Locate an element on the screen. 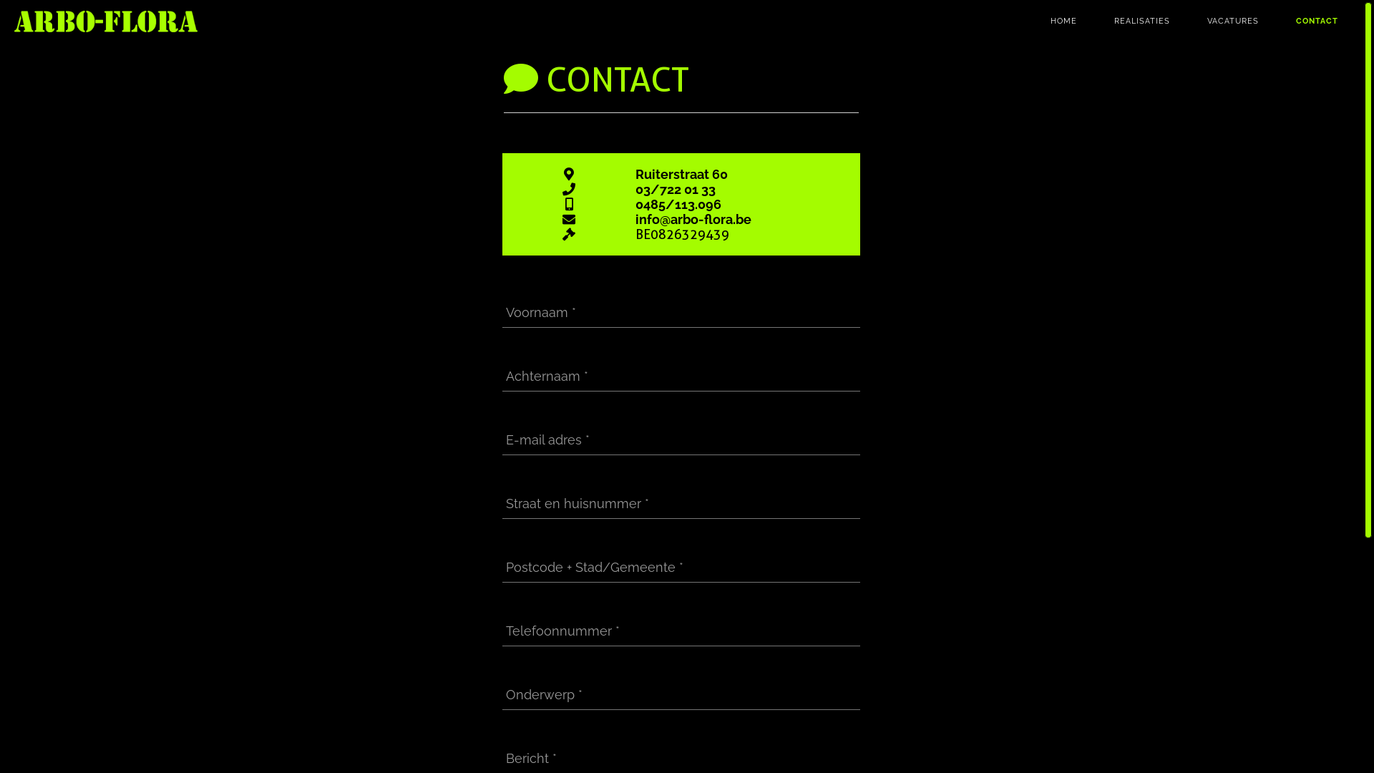 This screenshot has width=1374, height=773. info@arbo-flora.be is located at coordinates (693, 219).